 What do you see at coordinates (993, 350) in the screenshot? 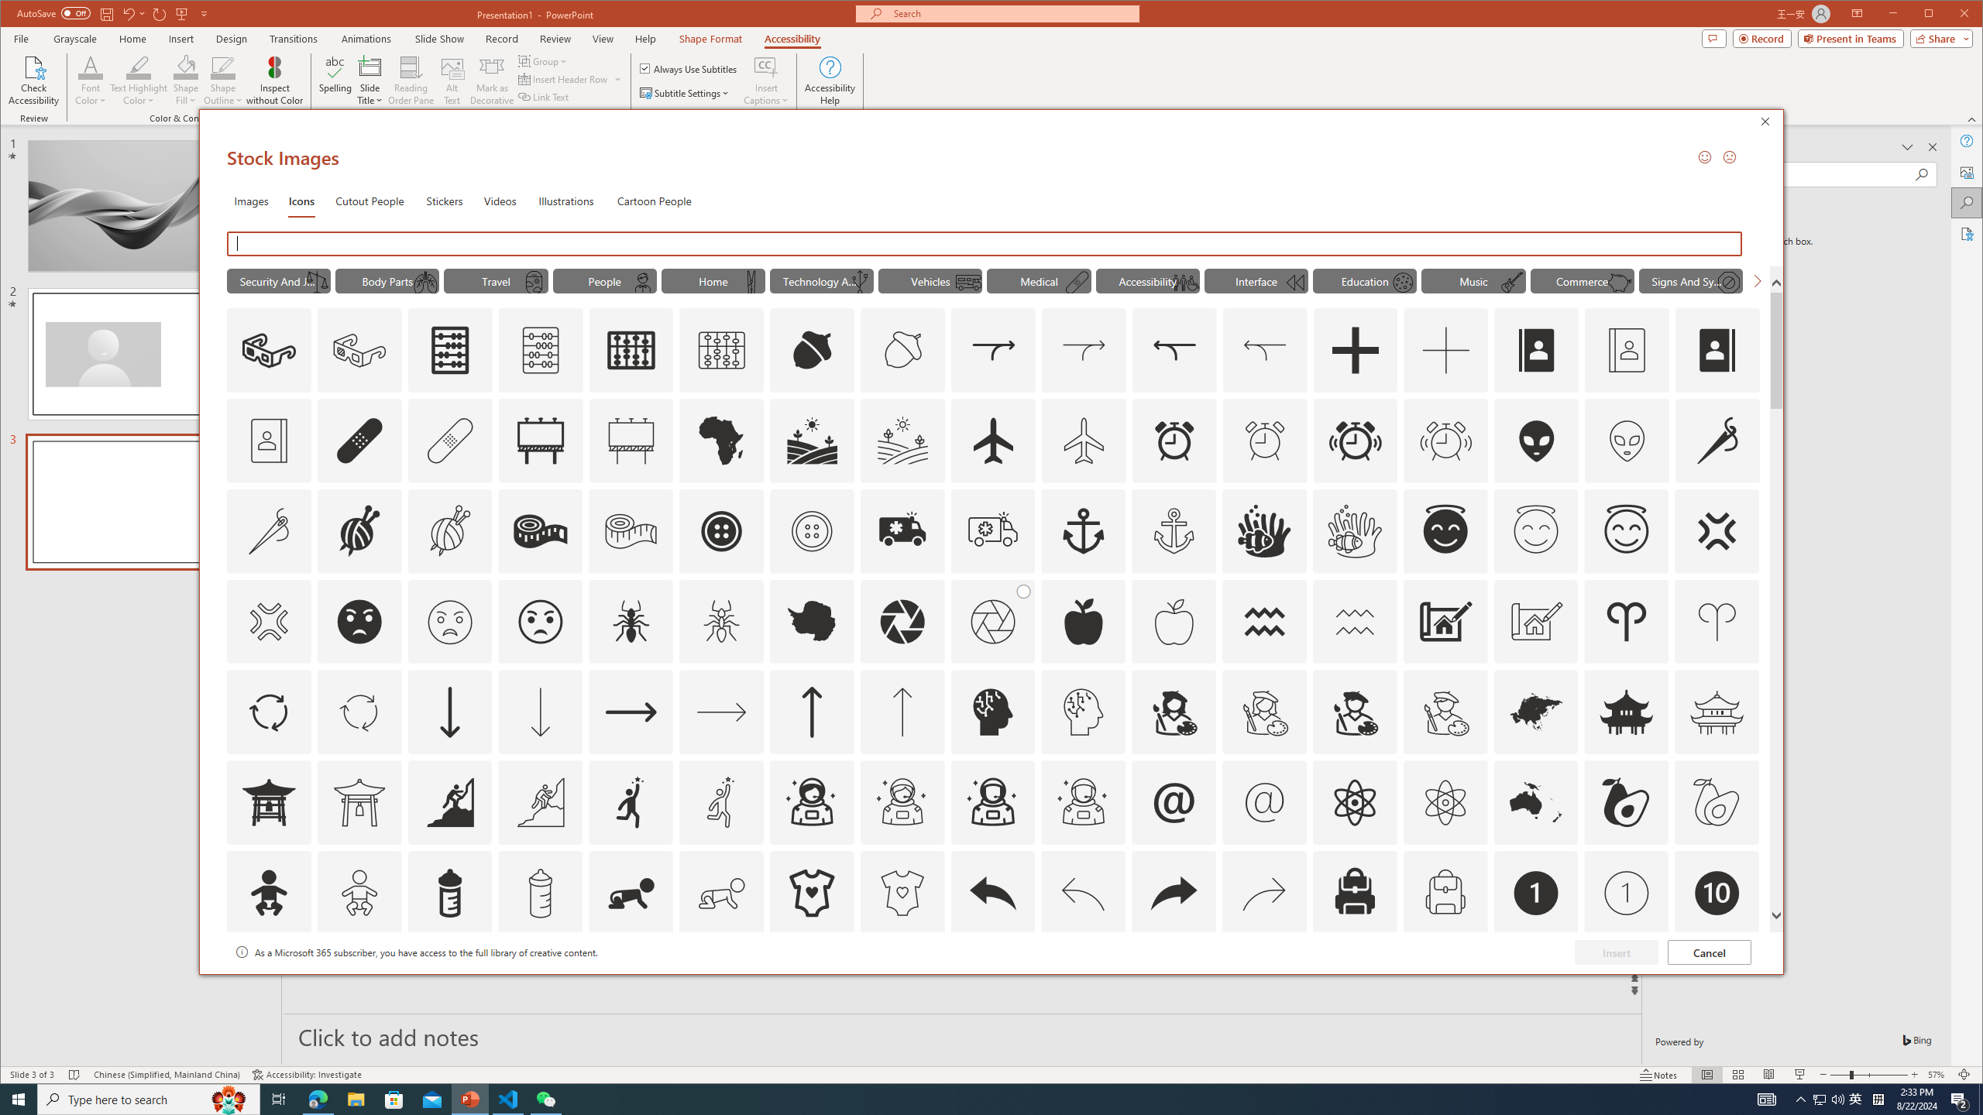
I see `AutomationID: Icons_Acquisition_LTR` at bounding box center [993, 350].